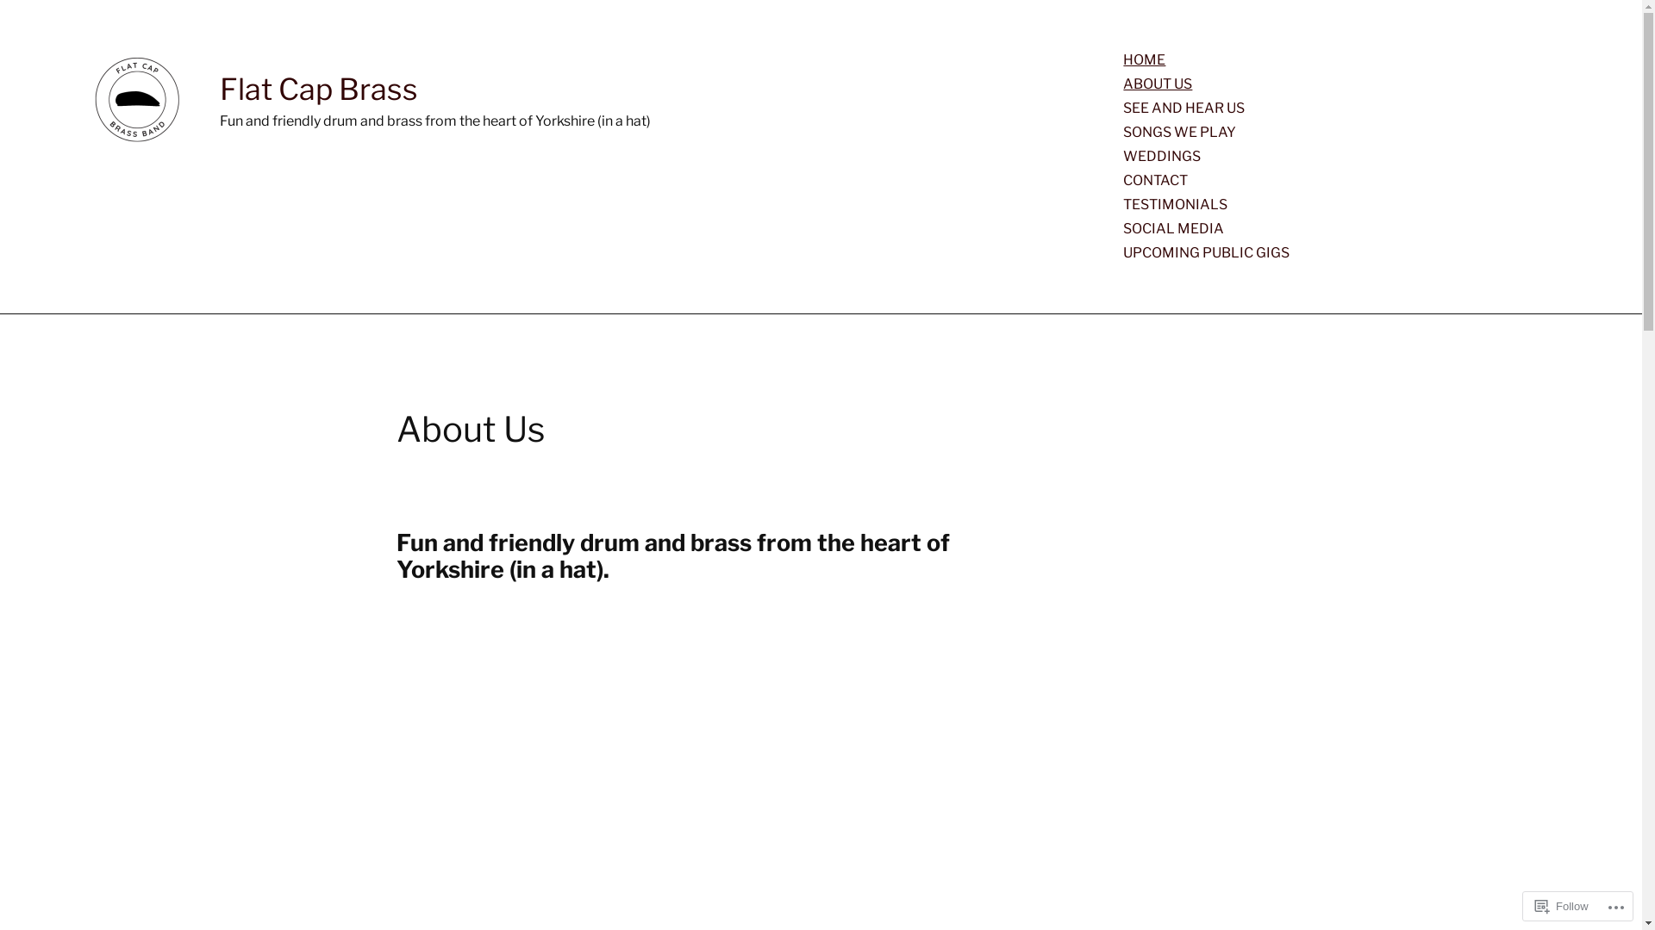  Describe the element at coordinates (1176, 205) in the screenshot. I see `TESTIMONIALS` at that location.